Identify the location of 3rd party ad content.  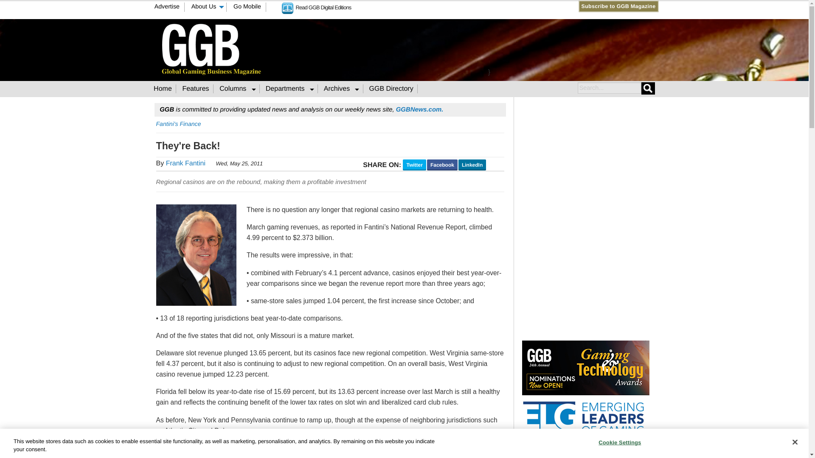
(489, 48).